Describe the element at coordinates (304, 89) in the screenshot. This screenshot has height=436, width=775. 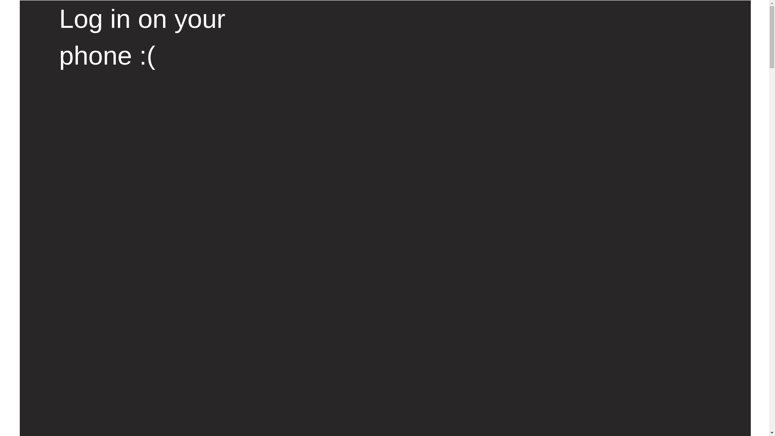
I see `On The Rise...` at that location.